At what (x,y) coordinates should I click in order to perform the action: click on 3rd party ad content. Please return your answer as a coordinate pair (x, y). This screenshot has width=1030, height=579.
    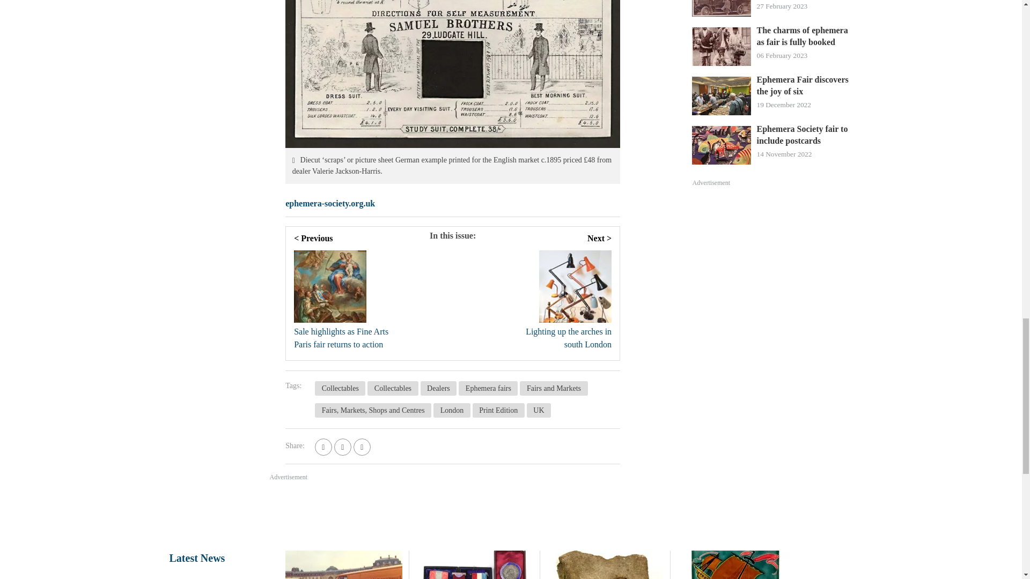
    Looking at the image, I should click on (510, 511).